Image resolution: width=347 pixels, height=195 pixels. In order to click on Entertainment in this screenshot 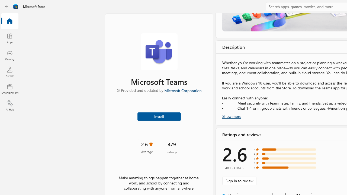, I will do `click(10, 89)`.